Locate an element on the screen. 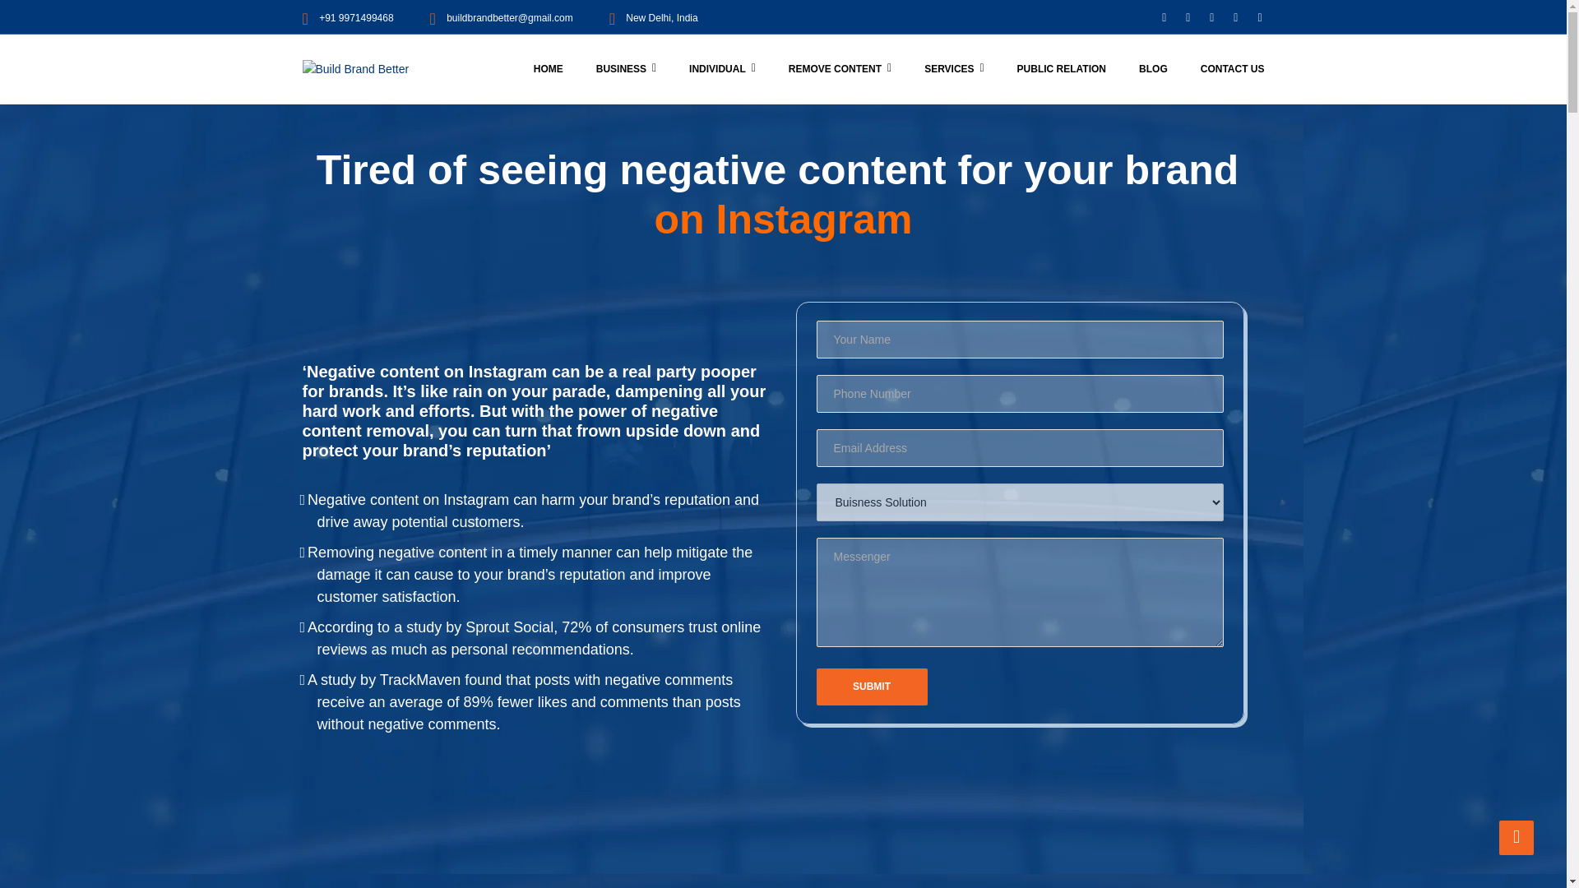 The width and height of the screenshot is (1579, 888). Submit is located at coordinates (872, 687).